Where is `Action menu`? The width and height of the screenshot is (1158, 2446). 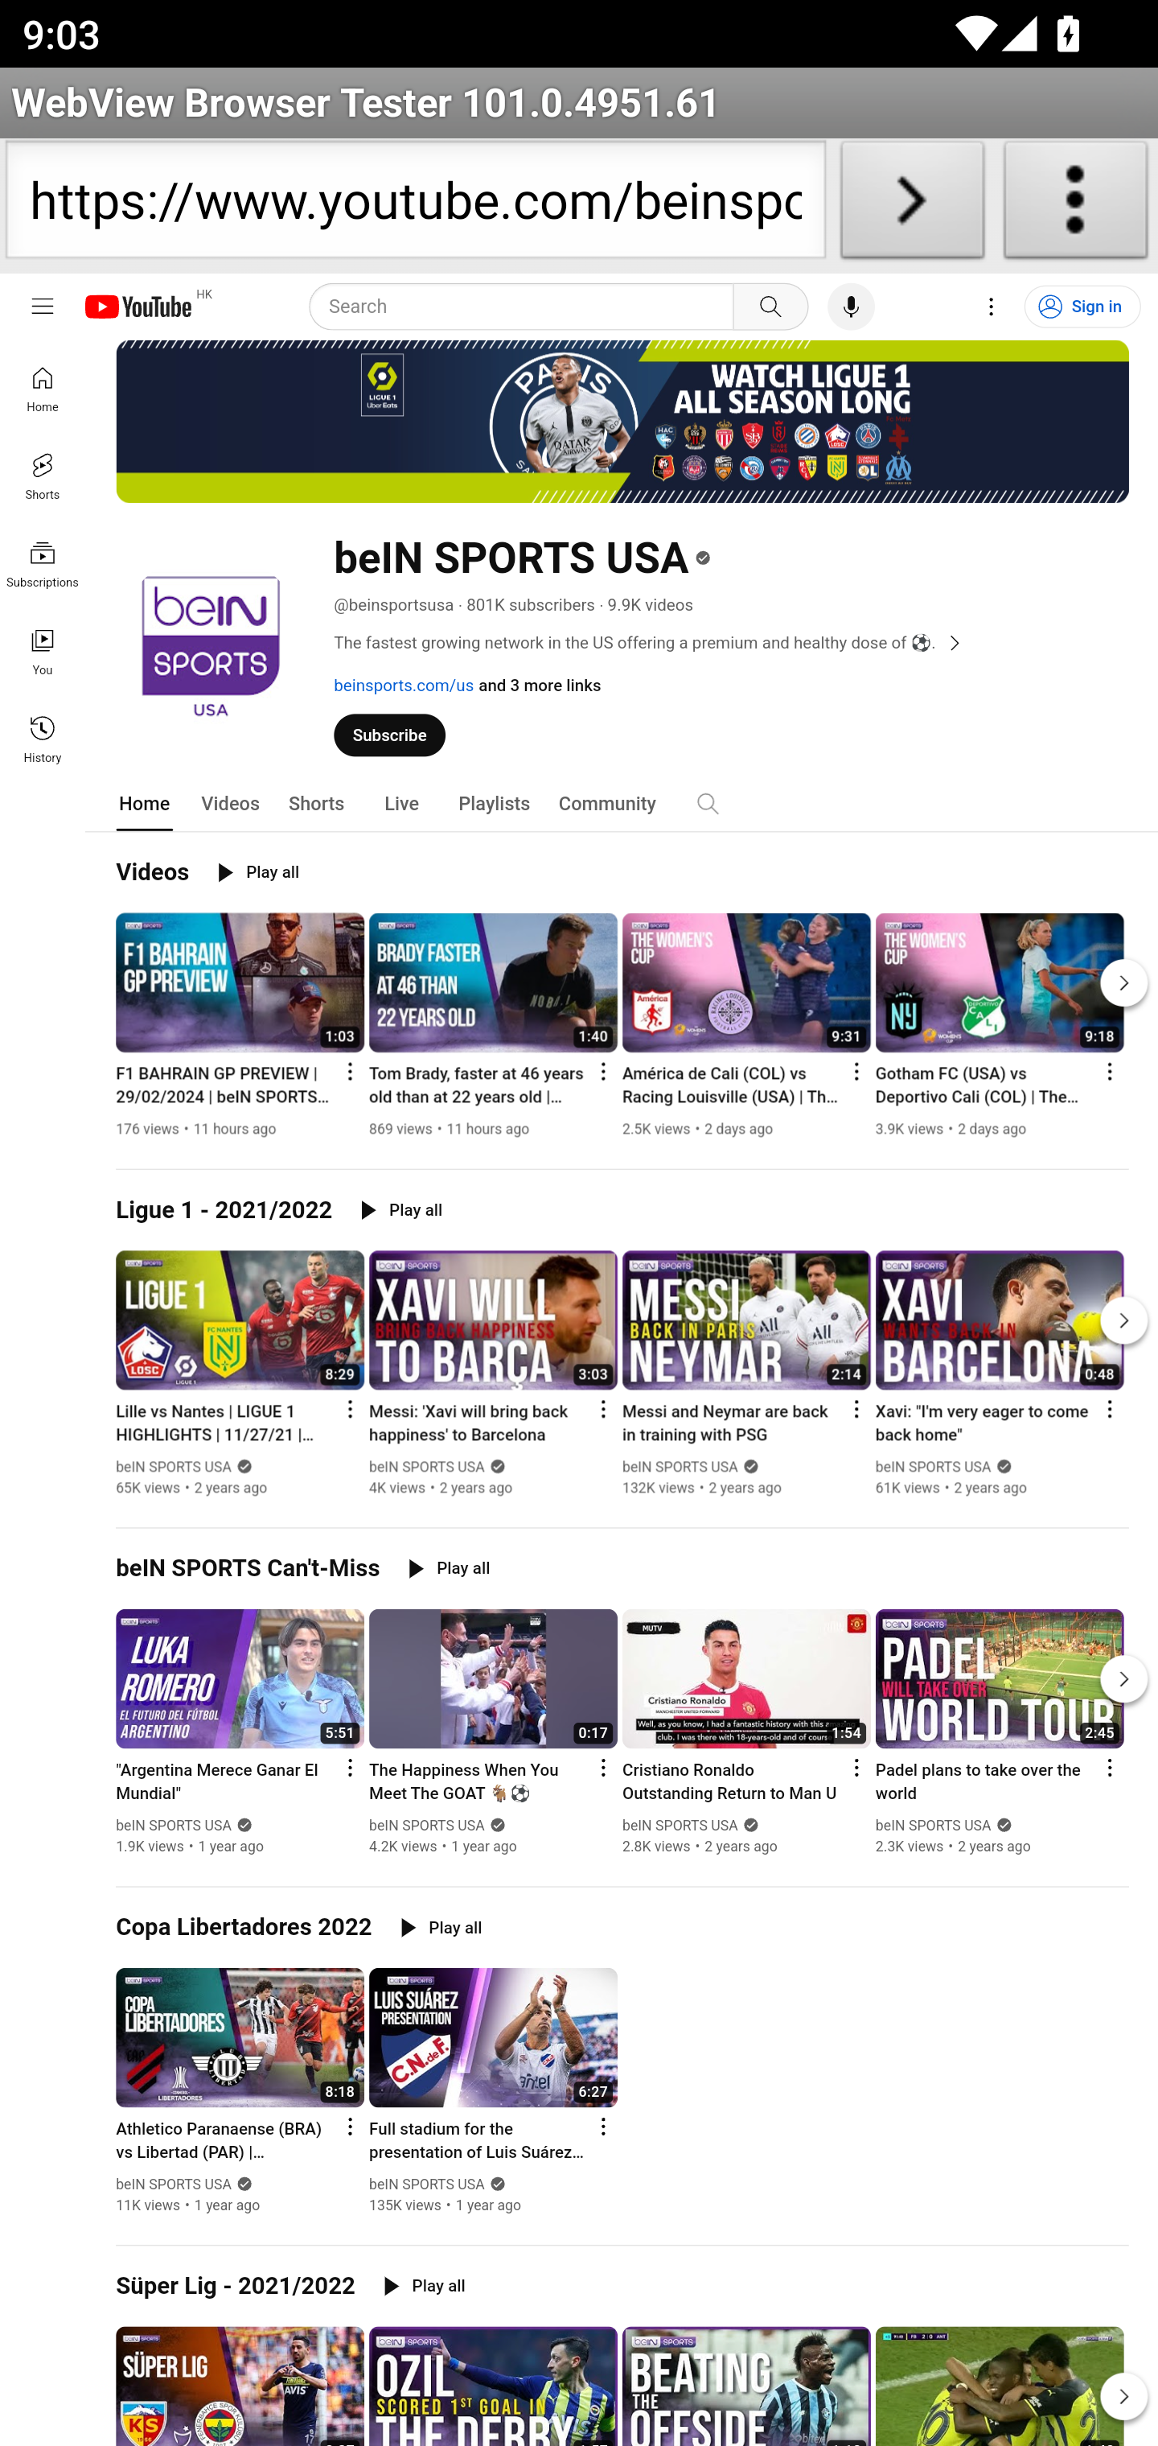 Action menu is located at coordinates (603, 2126).